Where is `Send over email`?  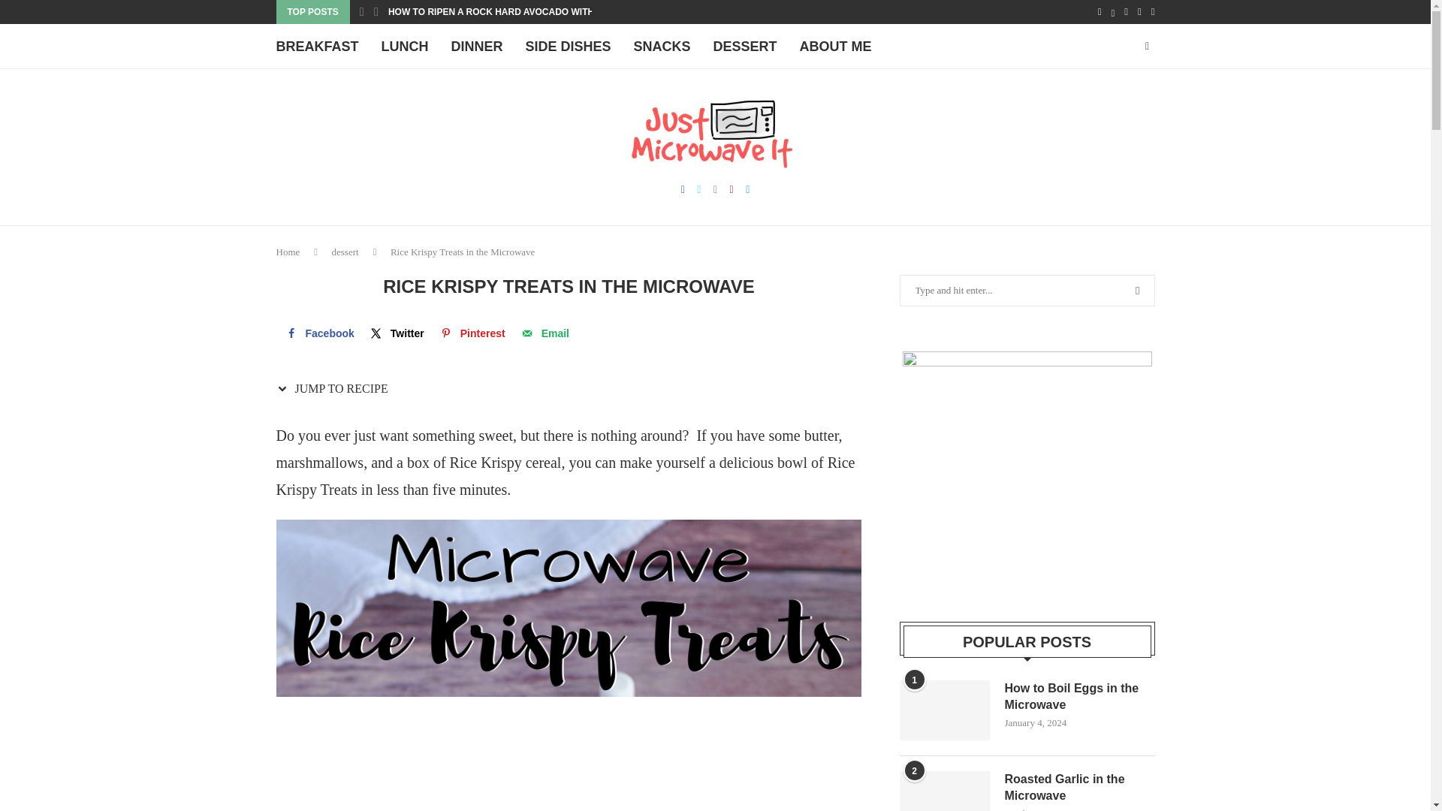 Send over email is located at coordinates (544, 333).